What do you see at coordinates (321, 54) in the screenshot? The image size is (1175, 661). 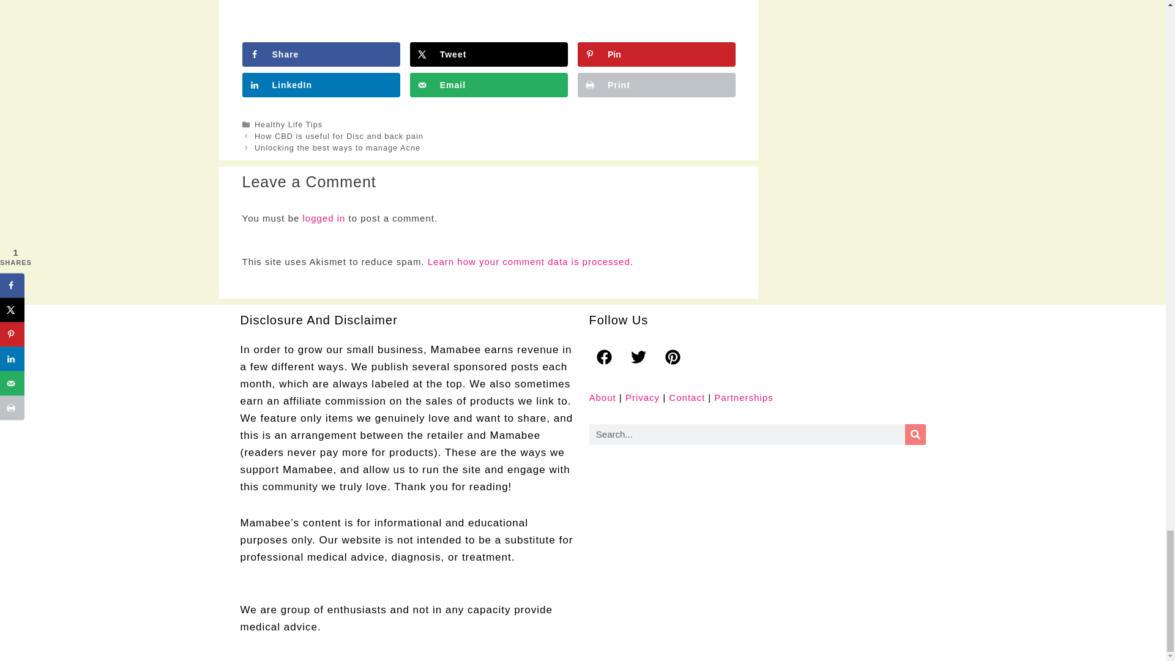 I see `Share on Facebook` at bounding box center [321, 54].